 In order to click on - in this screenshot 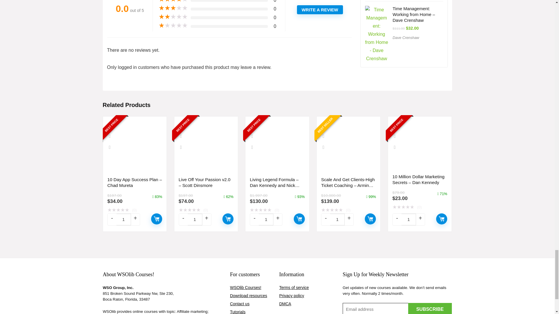, I will do `click(254, 218)`.